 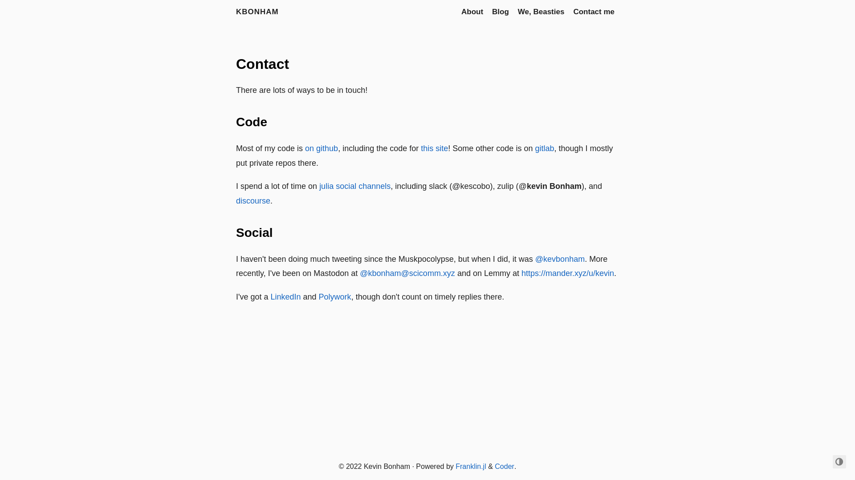 What do you see at coordinates (263, 64) in the screenshot?
I see `Contact` at bounding box center [263, 64].